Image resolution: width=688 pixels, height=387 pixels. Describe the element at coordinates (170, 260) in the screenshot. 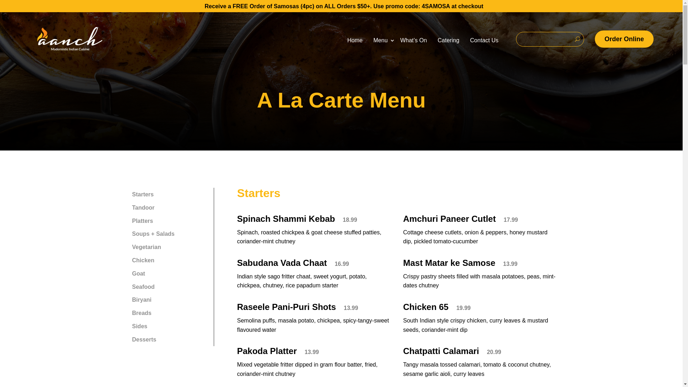

I see `Chicken` at that location.